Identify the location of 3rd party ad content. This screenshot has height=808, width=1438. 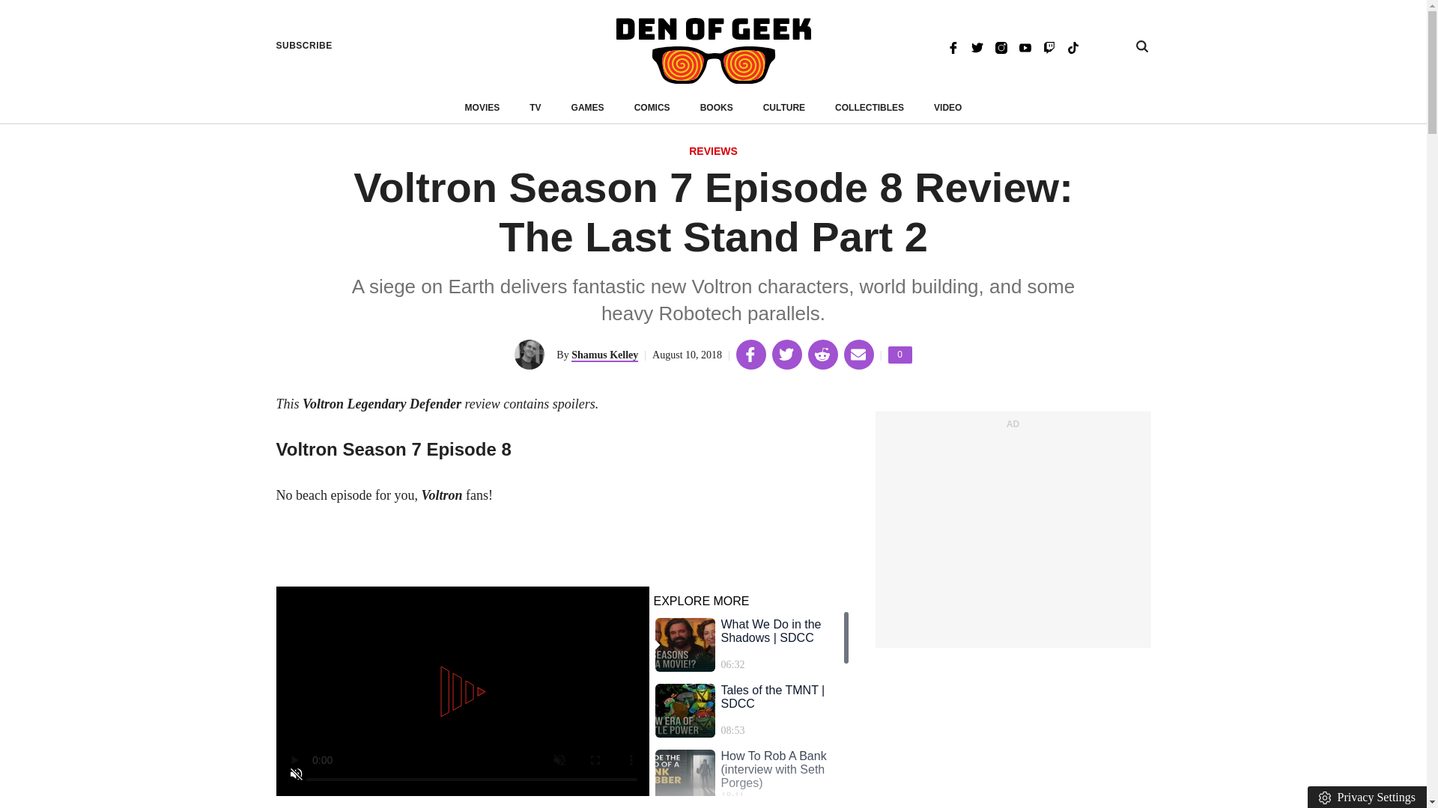
(1012, 537).